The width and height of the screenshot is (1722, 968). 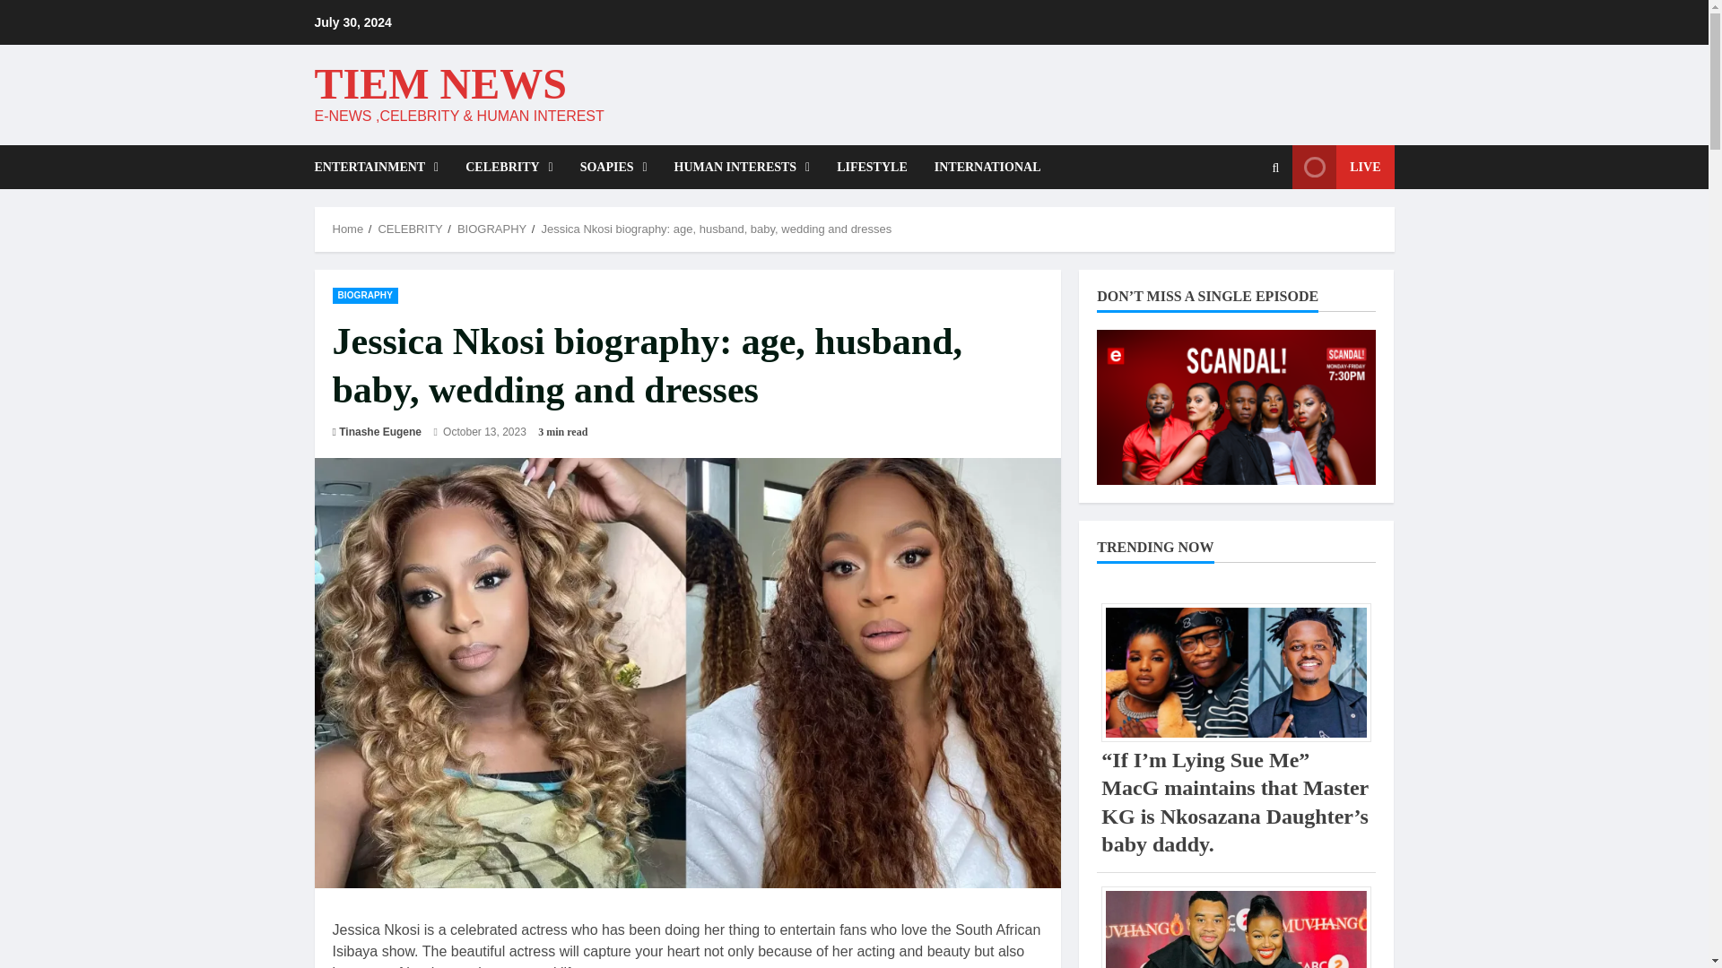 I want to click on TIEM NEWS, so click(x=439, y=82).